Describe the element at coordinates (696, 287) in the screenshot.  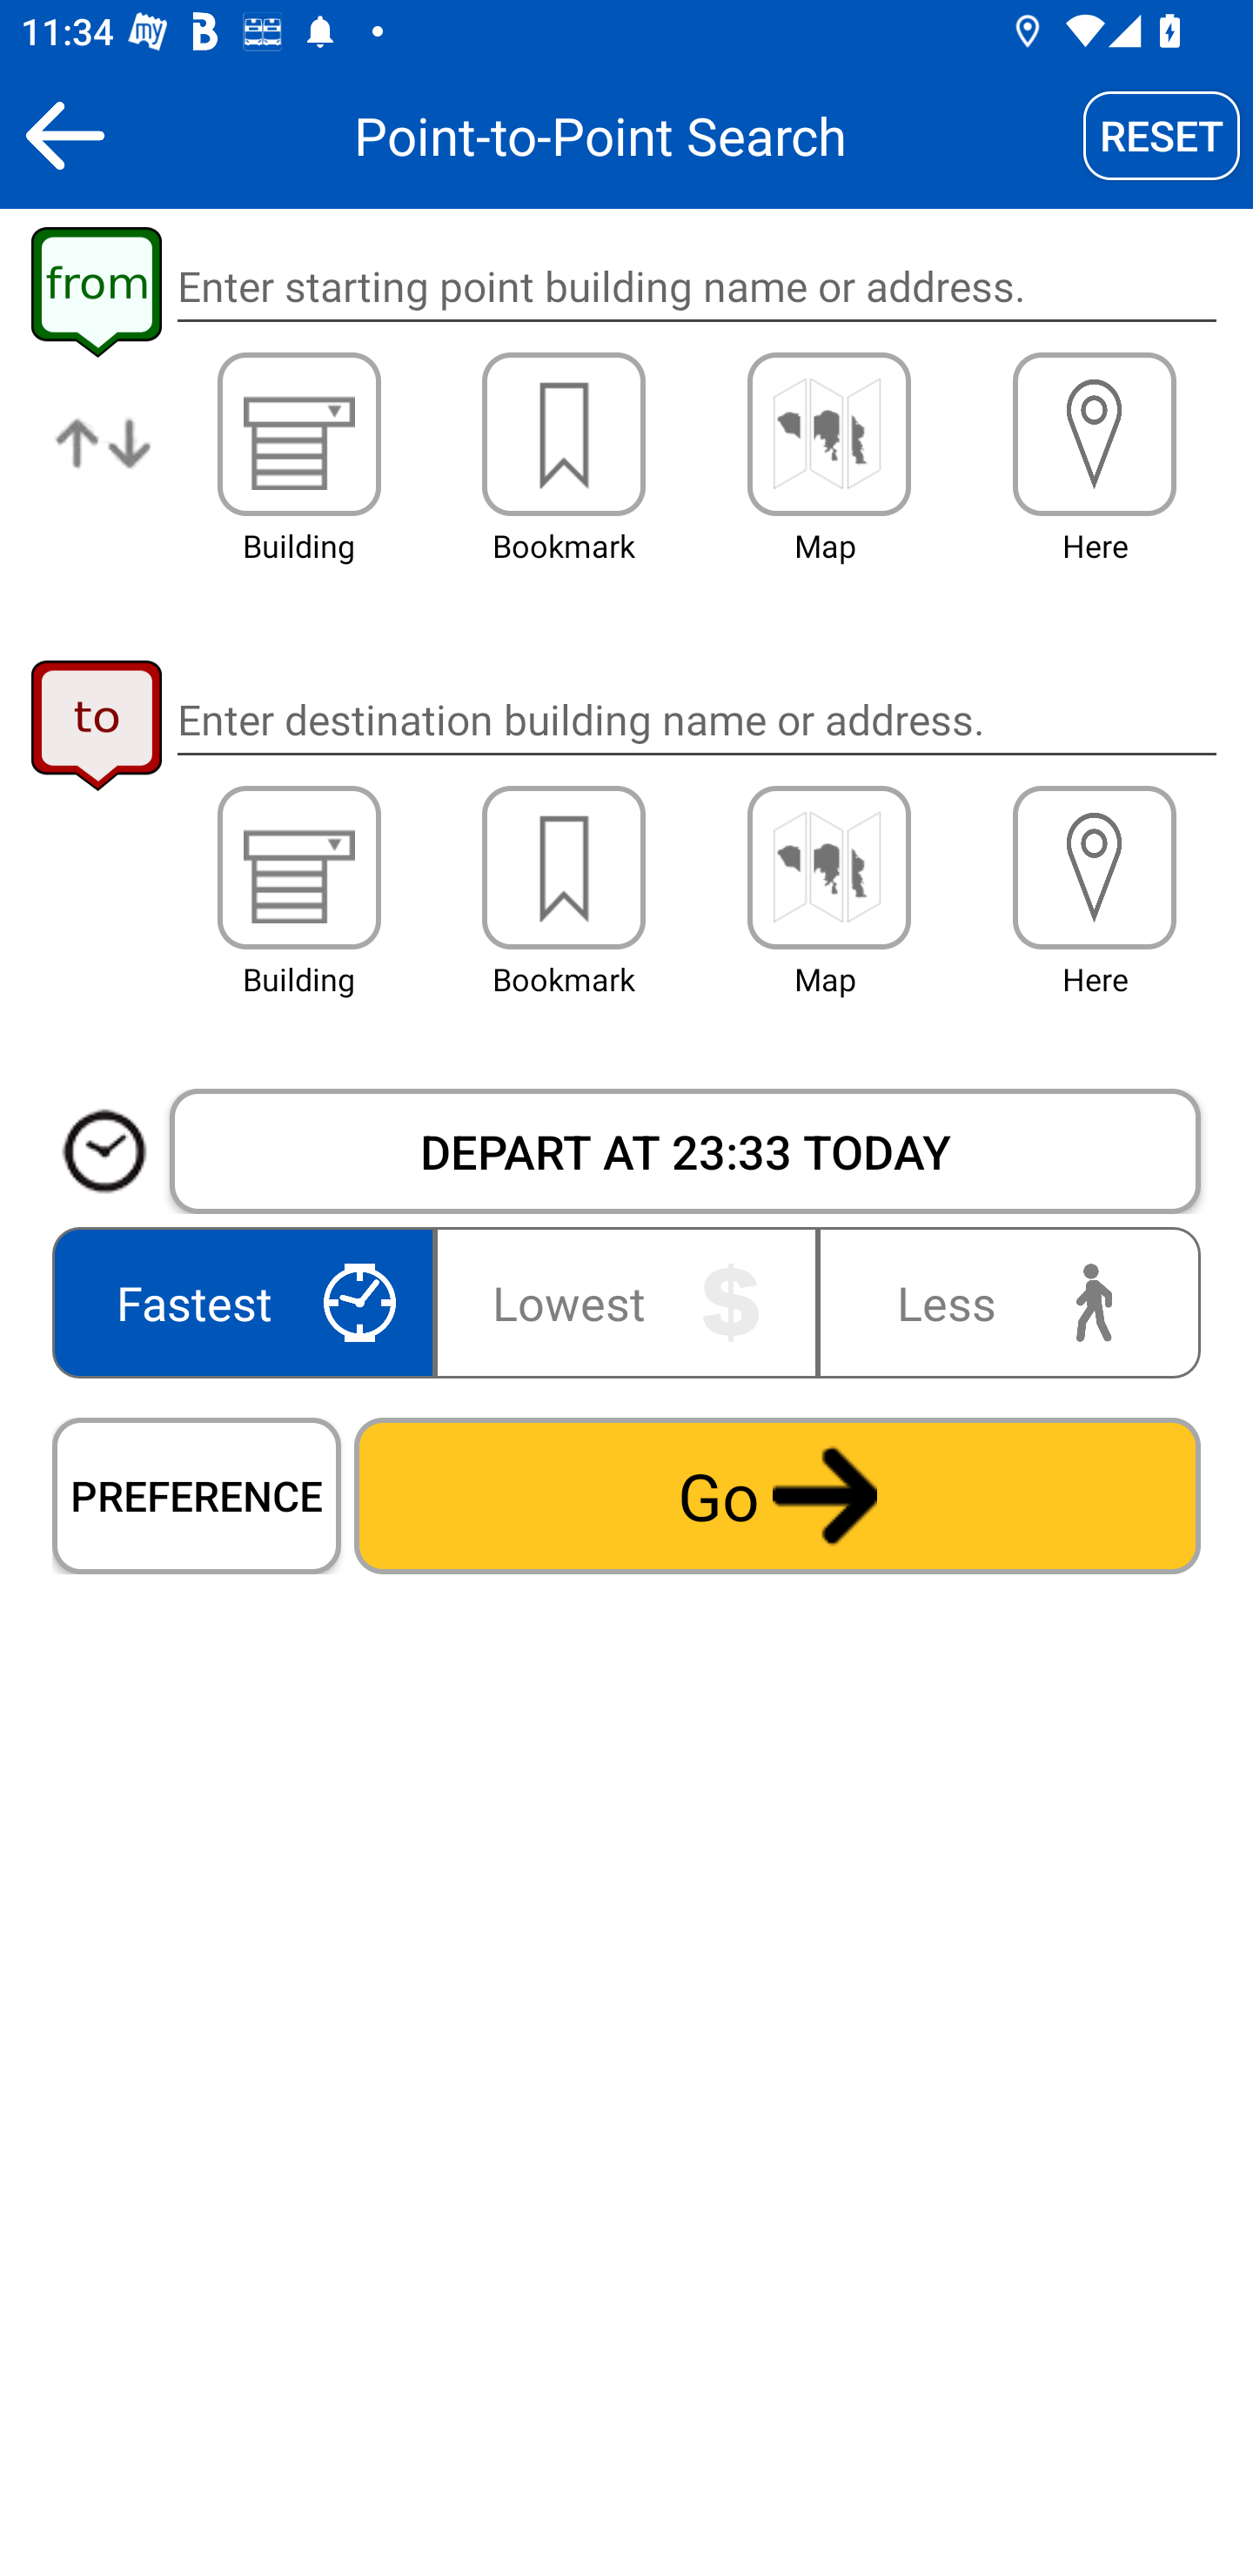
I see `Enter starting point building name or address.` at that location.